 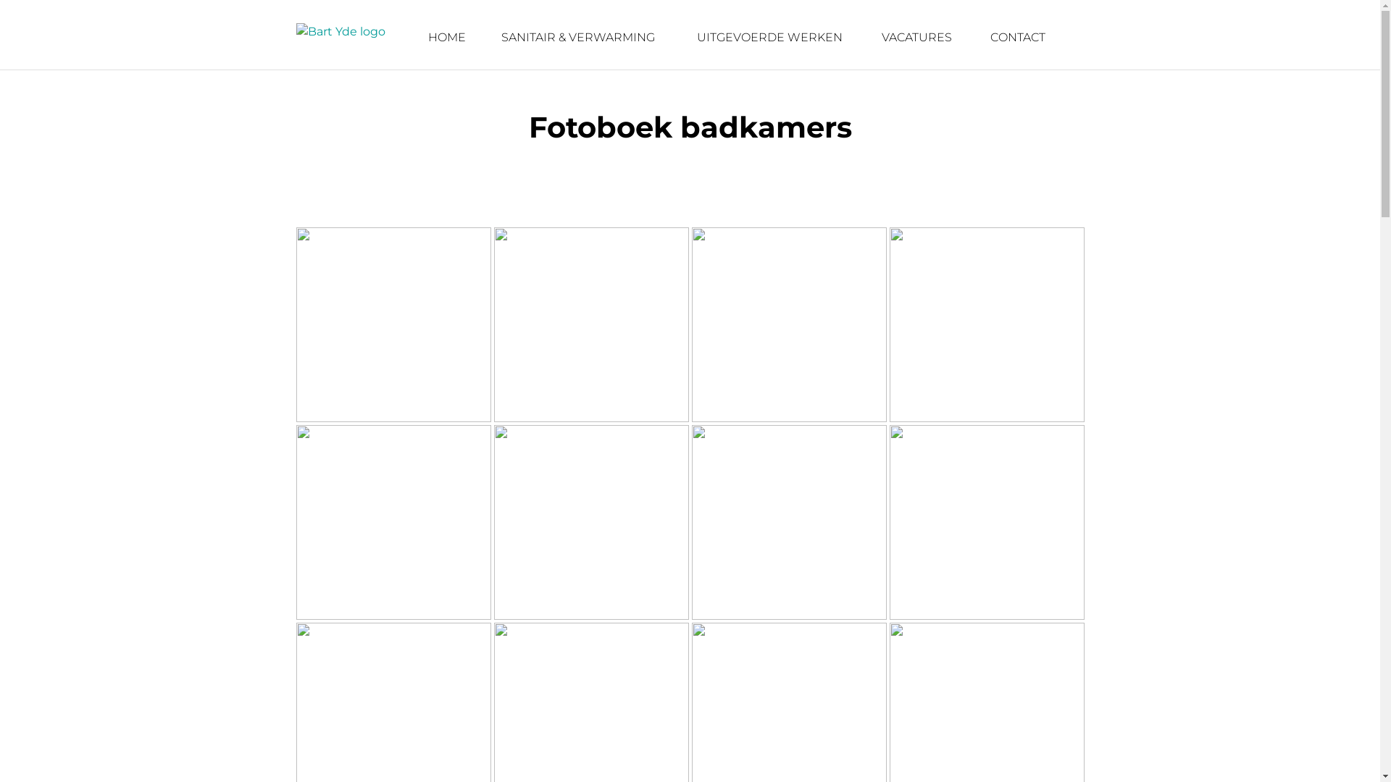 What do you see at coordinates (918, 38) in the screenshot?
I see `VACATURES` at bounding box center [918, 38].